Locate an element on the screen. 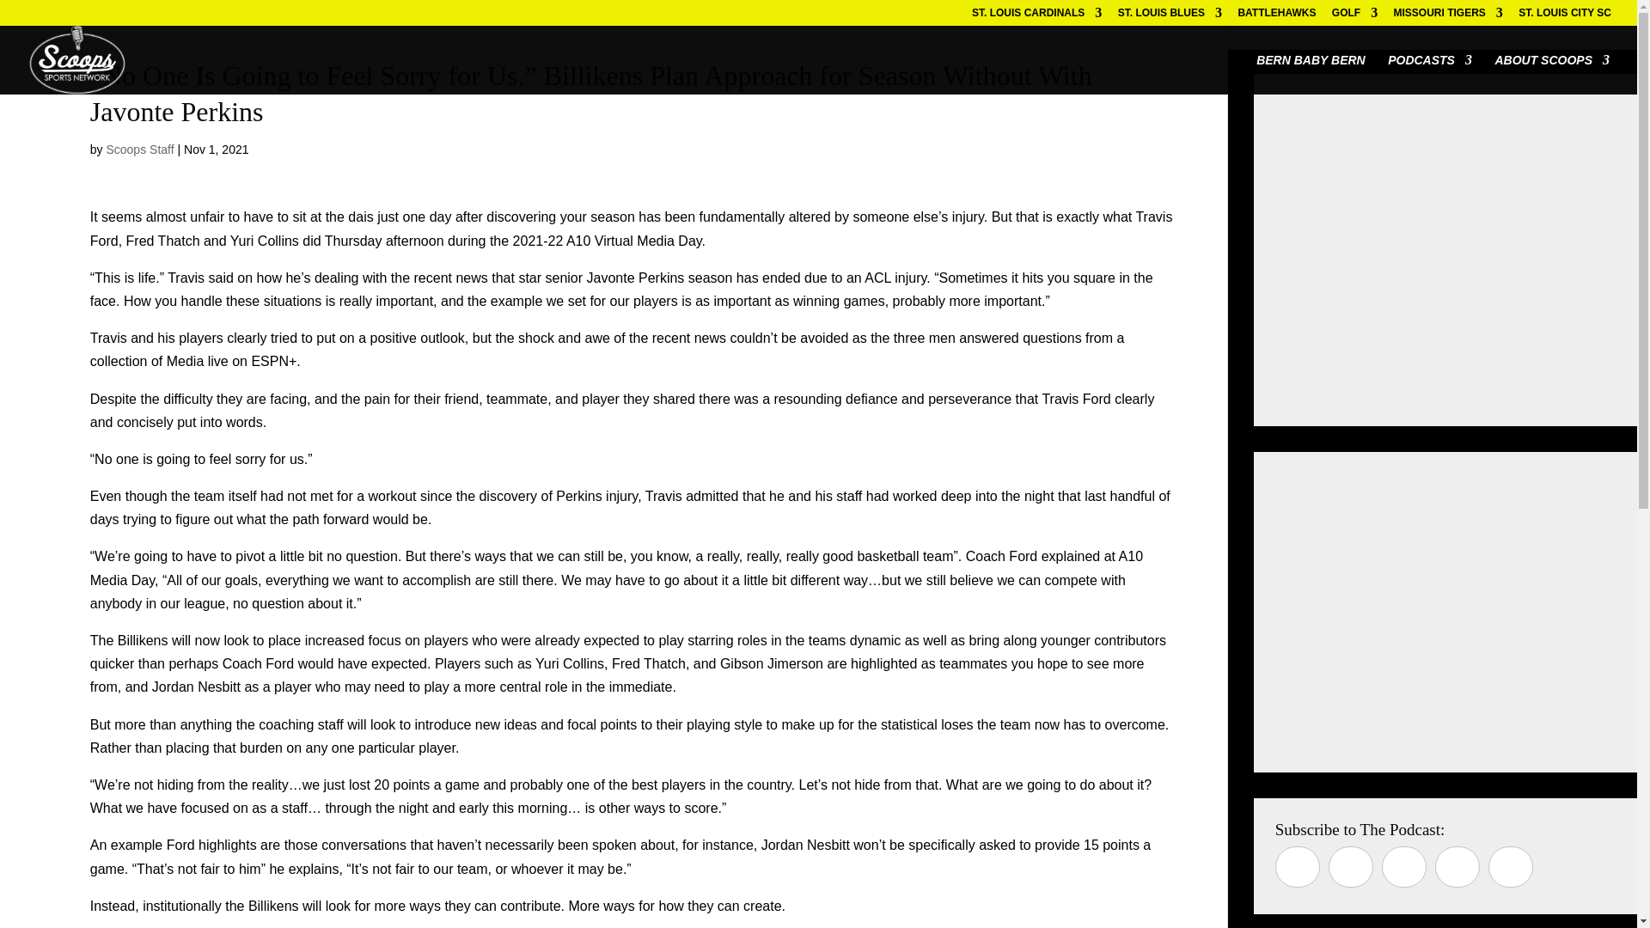  Subscribe on Spotify is located at coordinates (1350, 866).